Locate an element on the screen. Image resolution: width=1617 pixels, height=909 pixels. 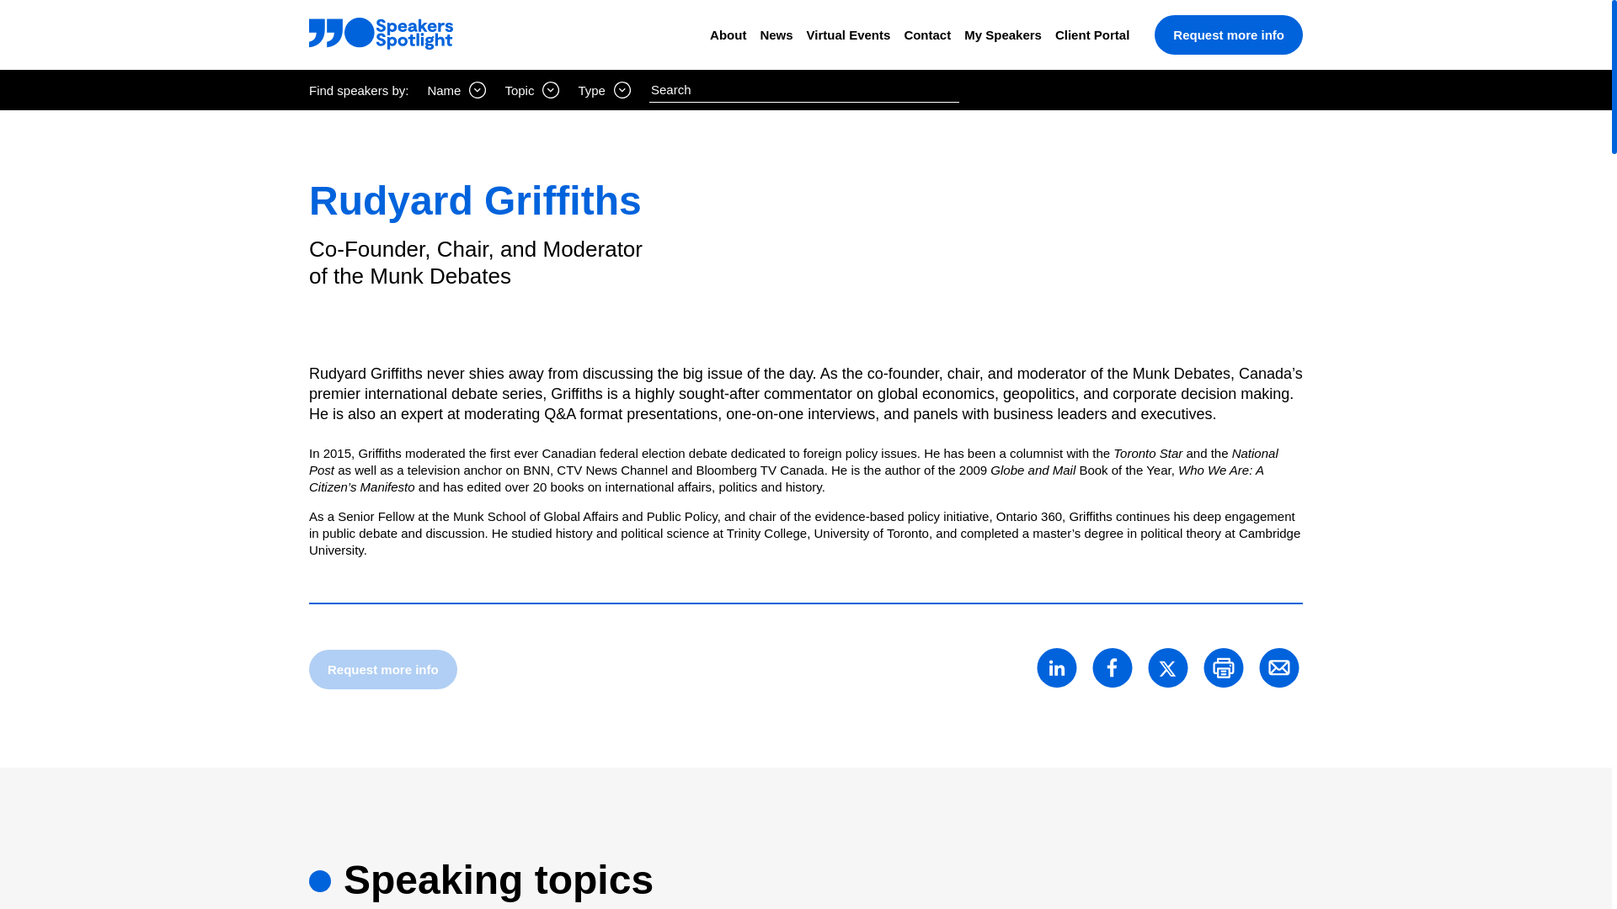
Request more info is located at coordinates (1228, 35).